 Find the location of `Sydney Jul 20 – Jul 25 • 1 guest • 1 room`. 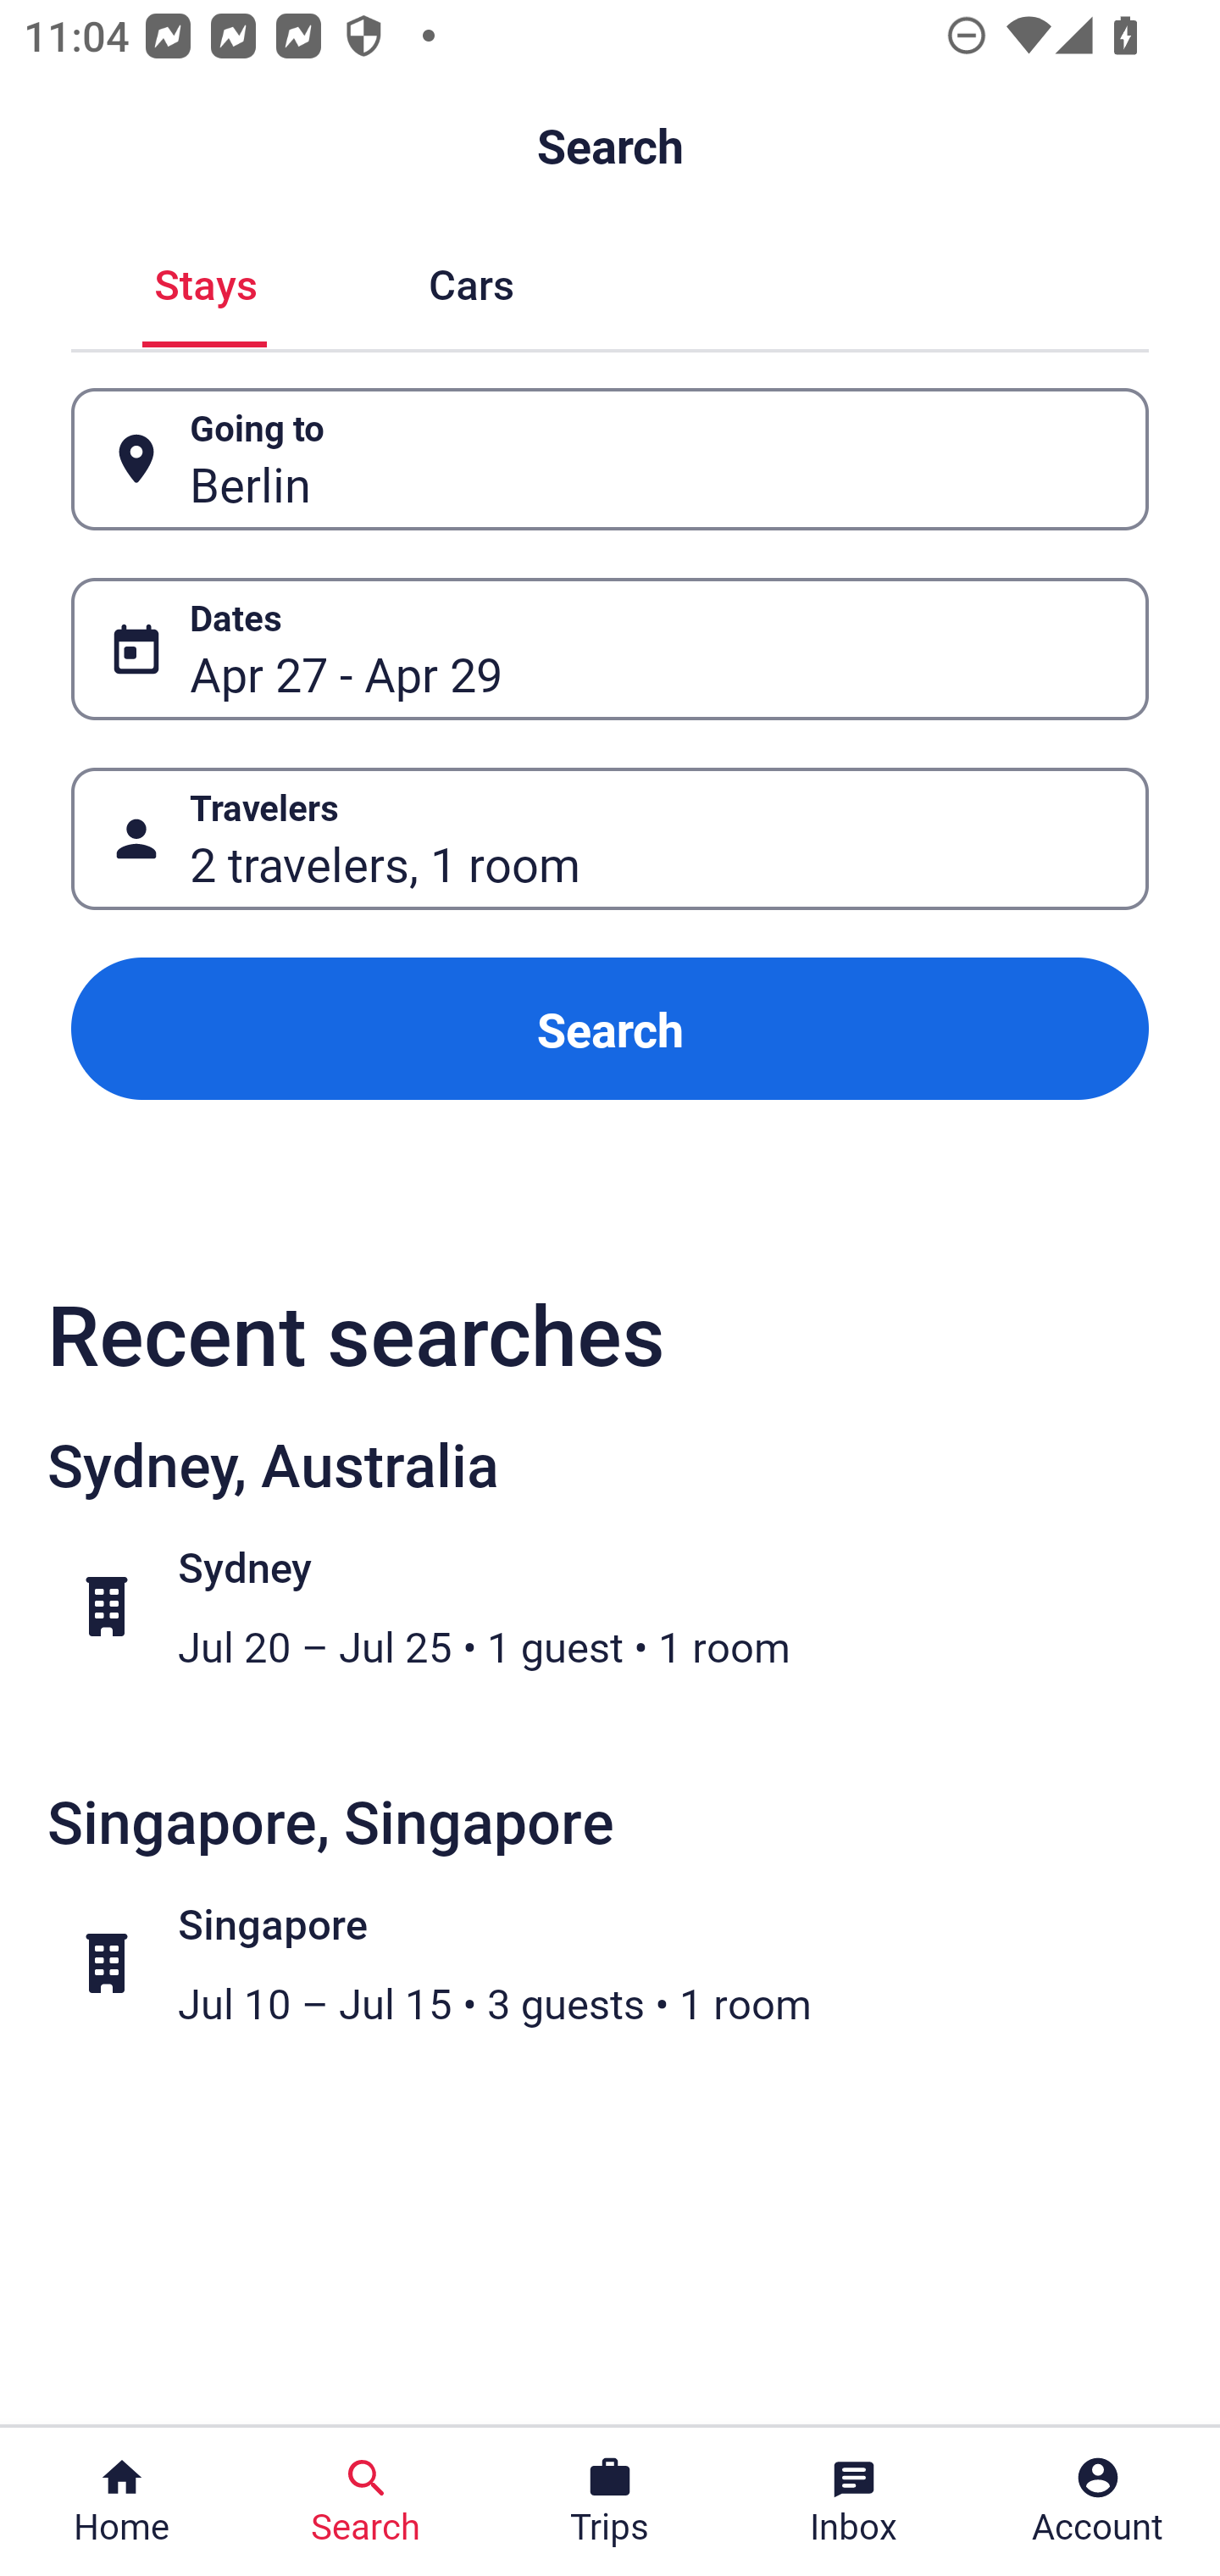

Sydney Jul 20 – Jul 25 • 1 guest • 1 room is located at coordinates (627, 1607).